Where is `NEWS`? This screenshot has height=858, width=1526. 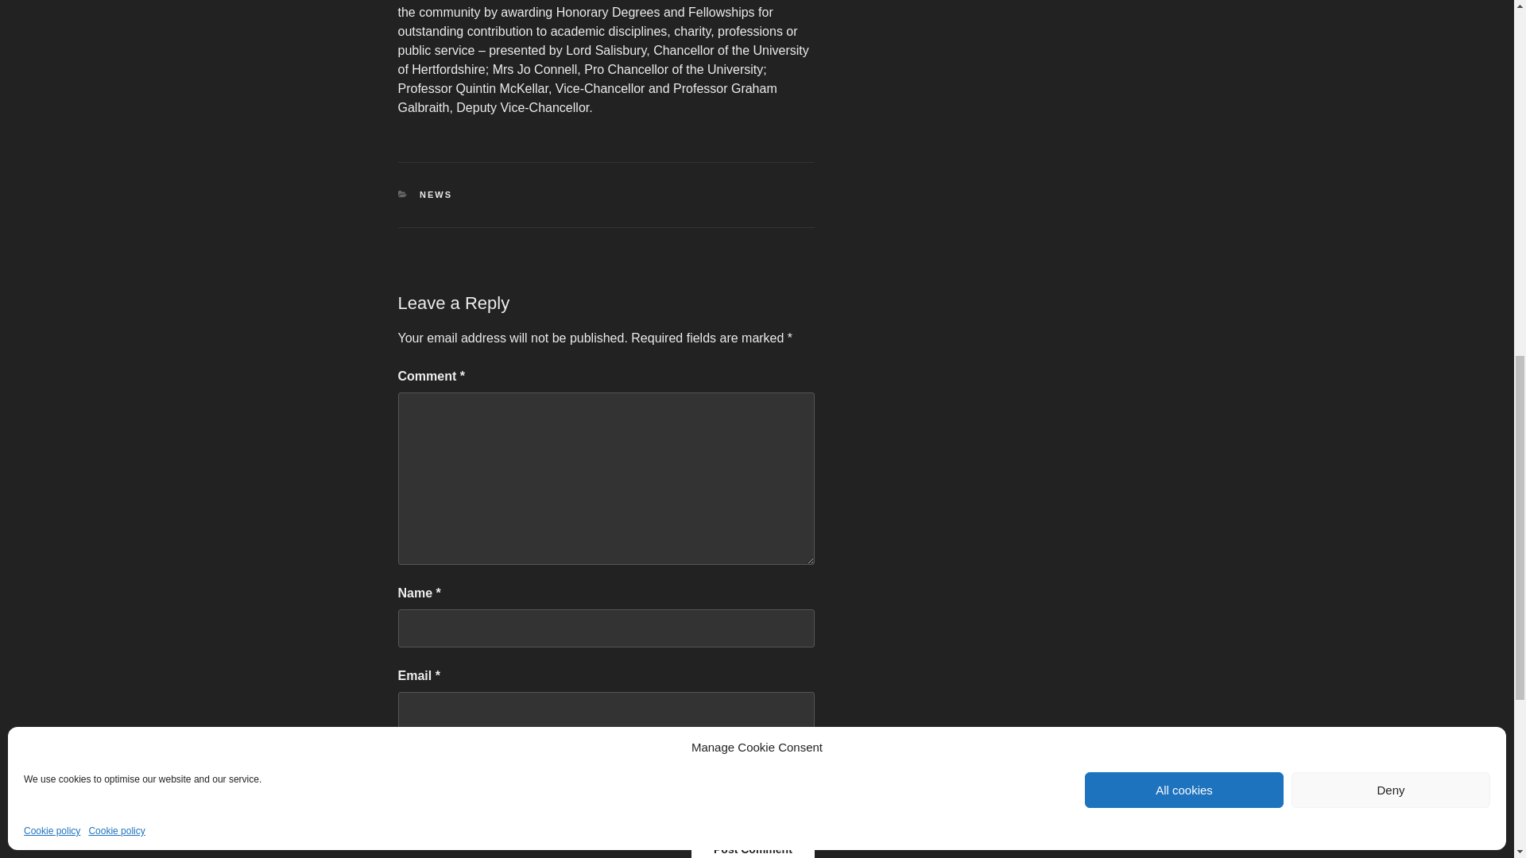 NEWS is located at coordinates (436, 194).